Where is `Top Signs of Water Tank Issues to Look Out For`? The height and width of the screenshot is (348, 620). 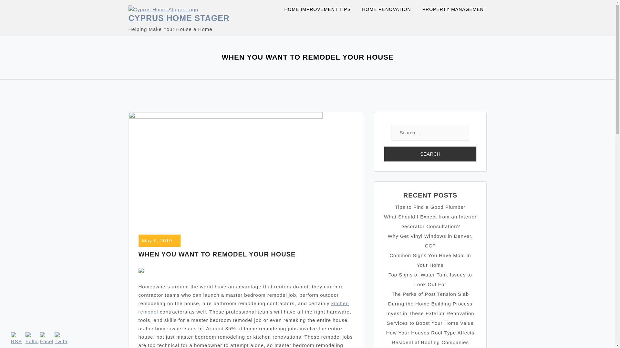
Top Signs of Water Tank Issues to Look Out For is located at coordinates (430, 279).